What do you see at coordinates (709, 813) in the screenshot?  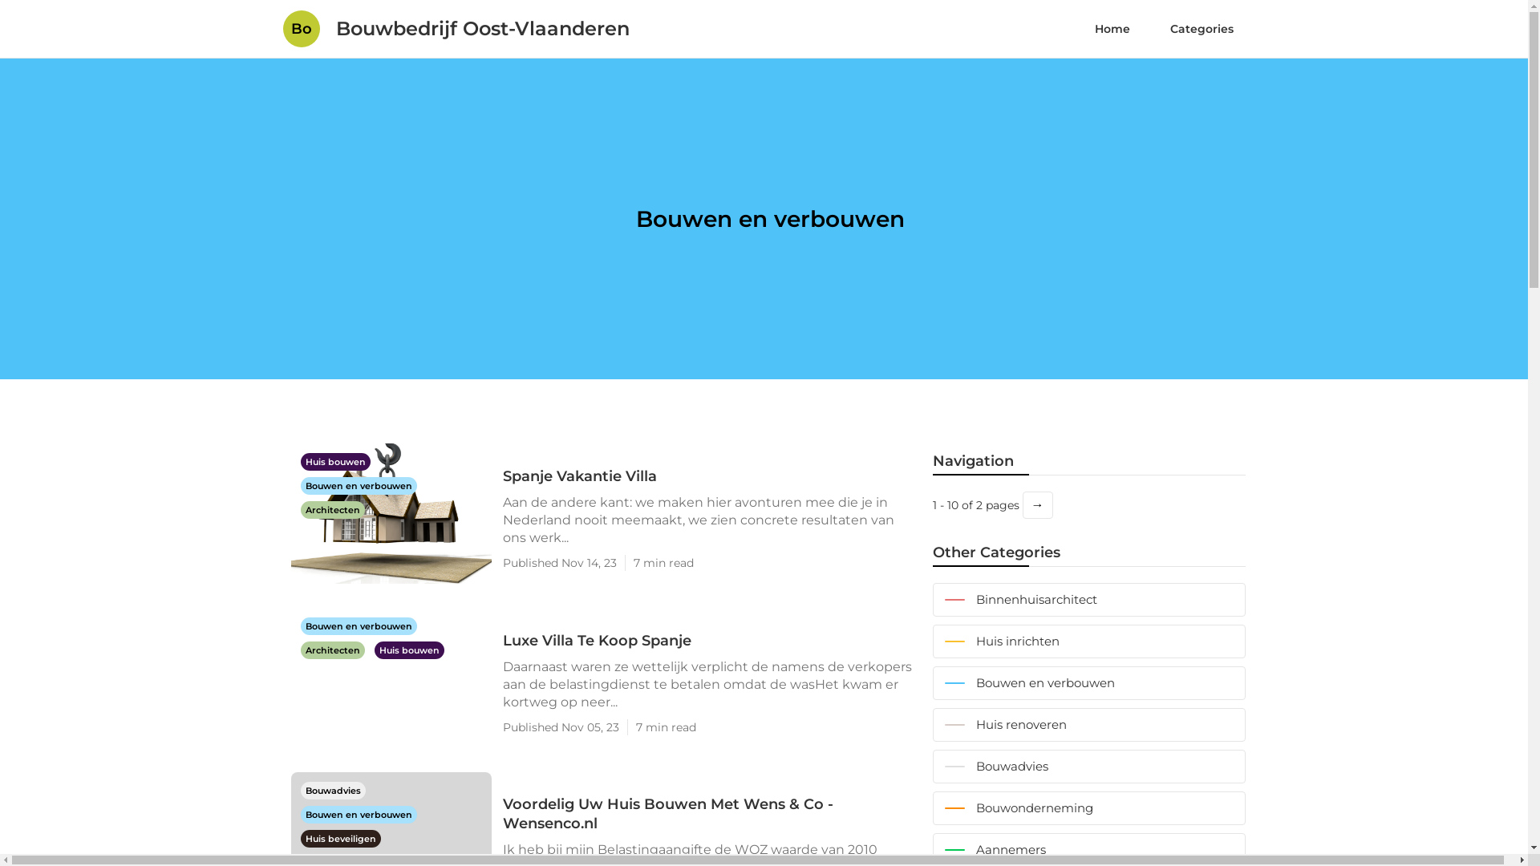 I see `Voordelig Uw Huis Bouwen Met Wens & Co - Wensenco.nl` at bounding box center [709, 813].